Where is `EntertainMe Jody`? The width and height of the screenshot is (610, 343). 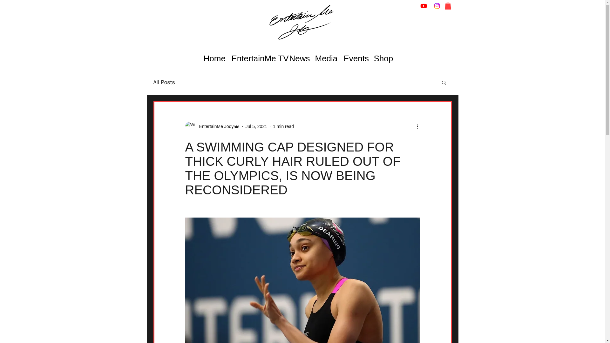
EntertainMe Jody is located at coordinates (212, 126).